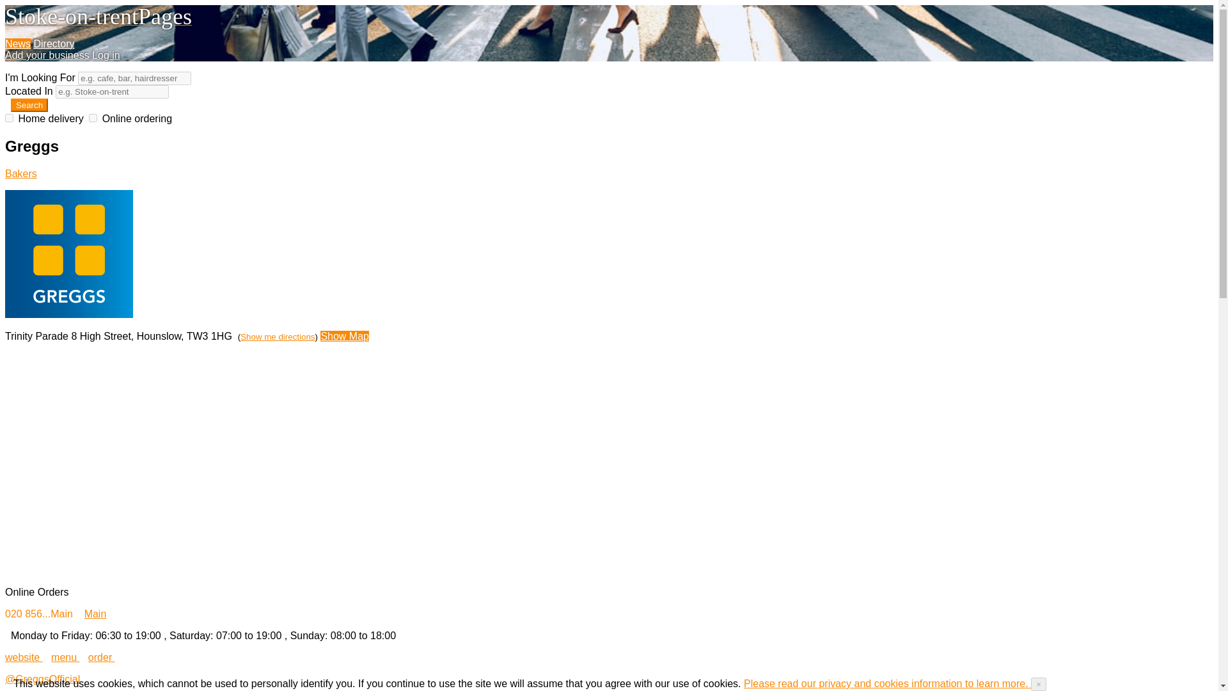 The height and width of the screenshot is (691, 1228). Describe the element at coordinates (29, 105) in the screenshot. I see `Search` at that location.